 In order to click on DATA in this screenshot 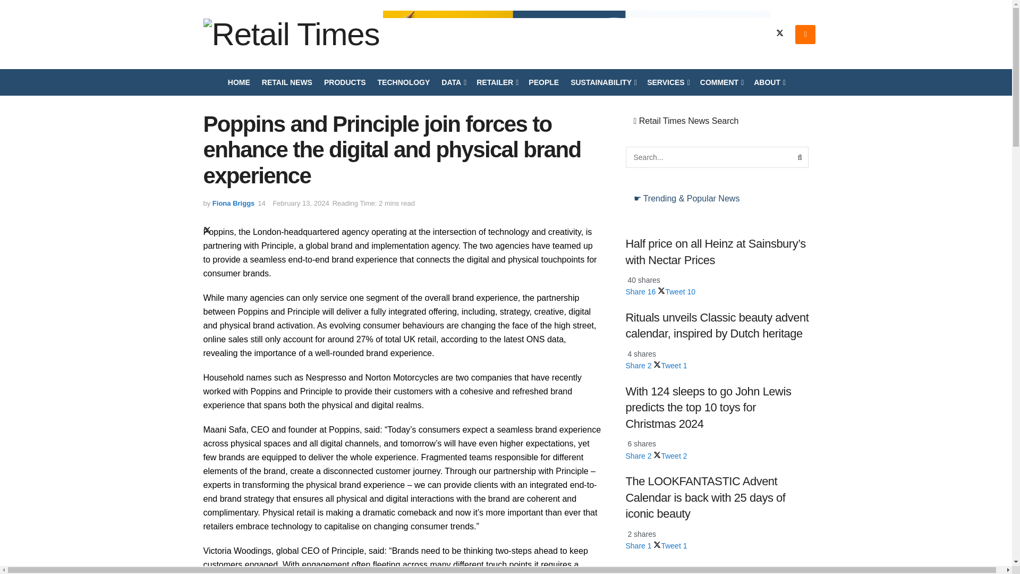, I will do `click(453, 82)`.